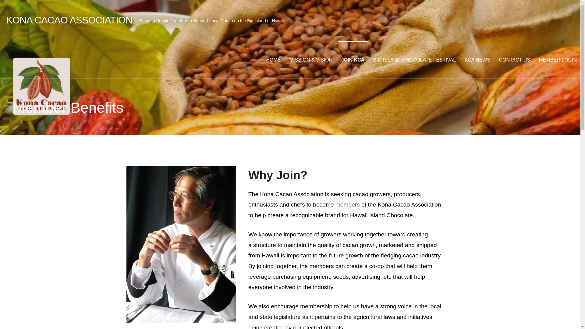 The image size is (585, 329). I want to click on KCA NEWS, so click(477, 60).